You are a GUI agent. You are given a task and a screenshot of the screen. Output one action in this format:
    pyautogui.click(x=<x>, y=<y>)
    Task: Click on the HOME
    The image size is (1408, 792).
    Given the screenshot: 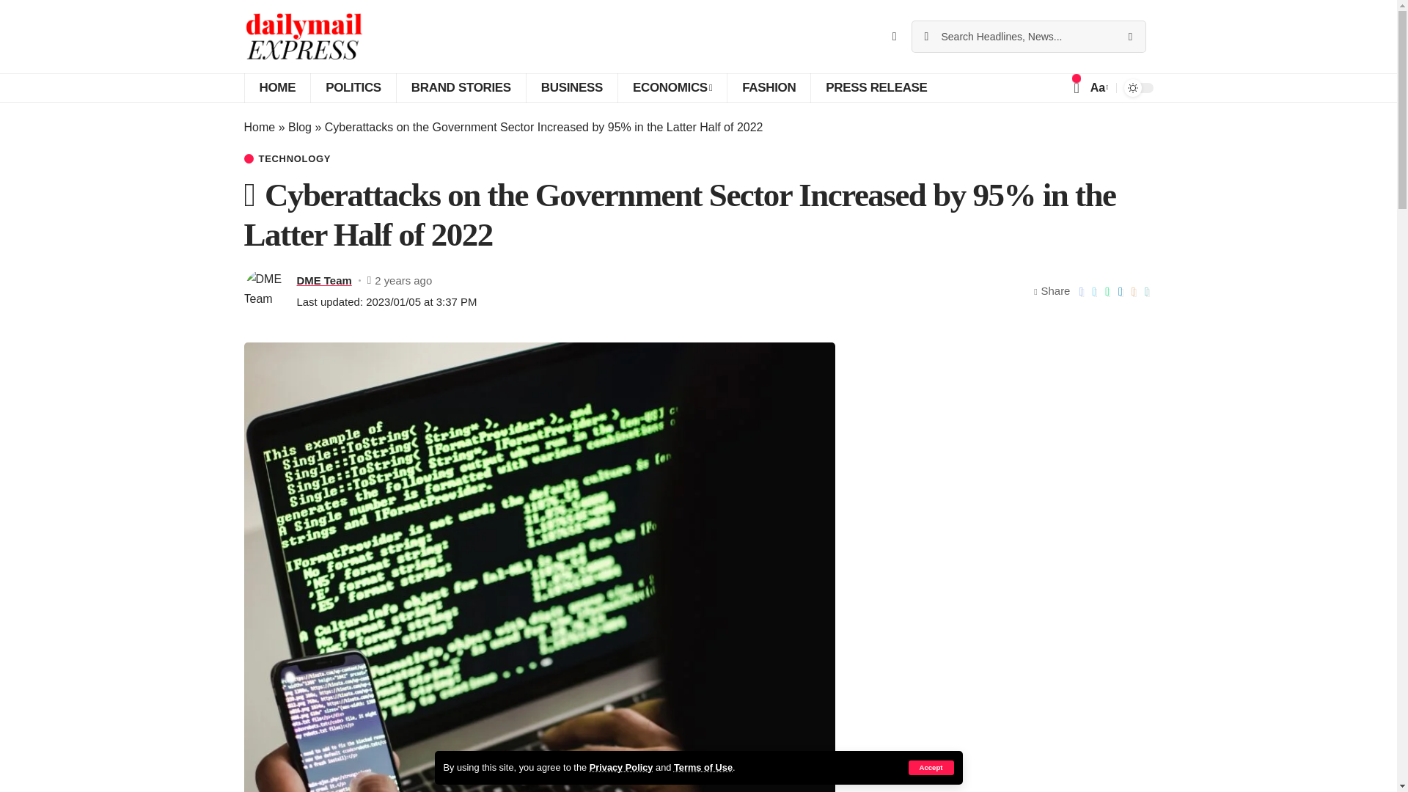 What is the action you would take?
    pyautogui.click(x=276, y=88)
    